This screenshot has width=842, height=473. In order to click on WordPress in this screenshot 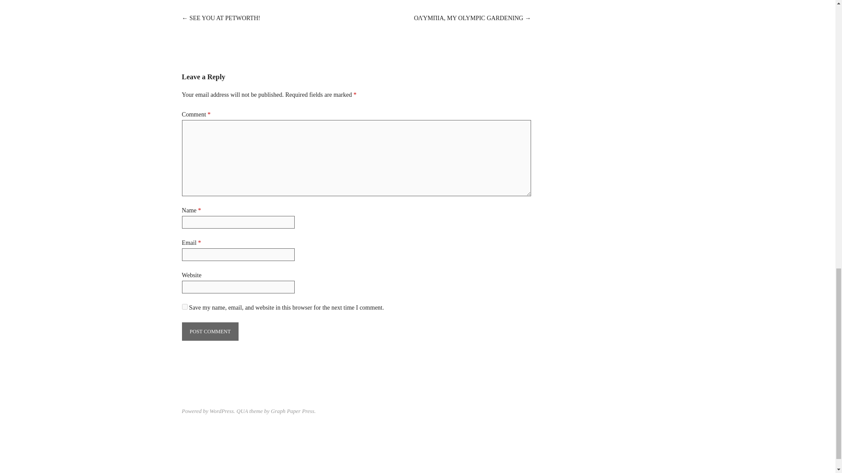, I will do `click(222, 411)`.